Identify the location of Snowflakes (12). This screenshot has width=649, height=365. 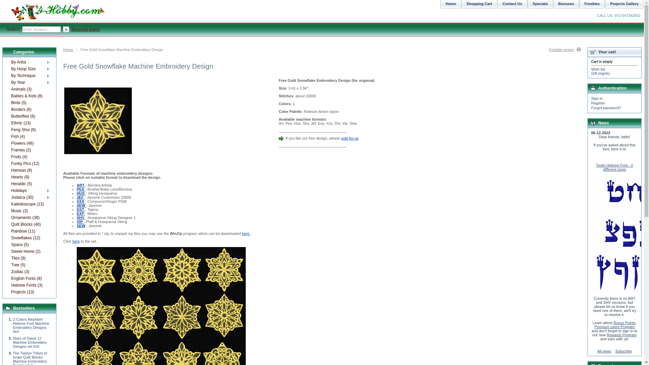
(29, 238).